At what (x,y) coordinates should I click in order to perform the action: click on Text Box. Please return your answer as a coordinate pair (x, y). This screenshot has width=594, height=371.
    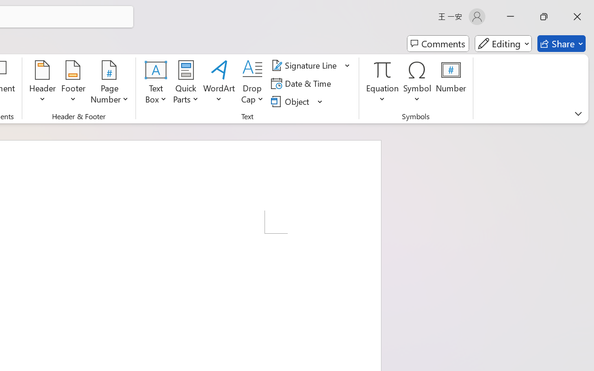
    Looking at the image, I should click on (156, 83).